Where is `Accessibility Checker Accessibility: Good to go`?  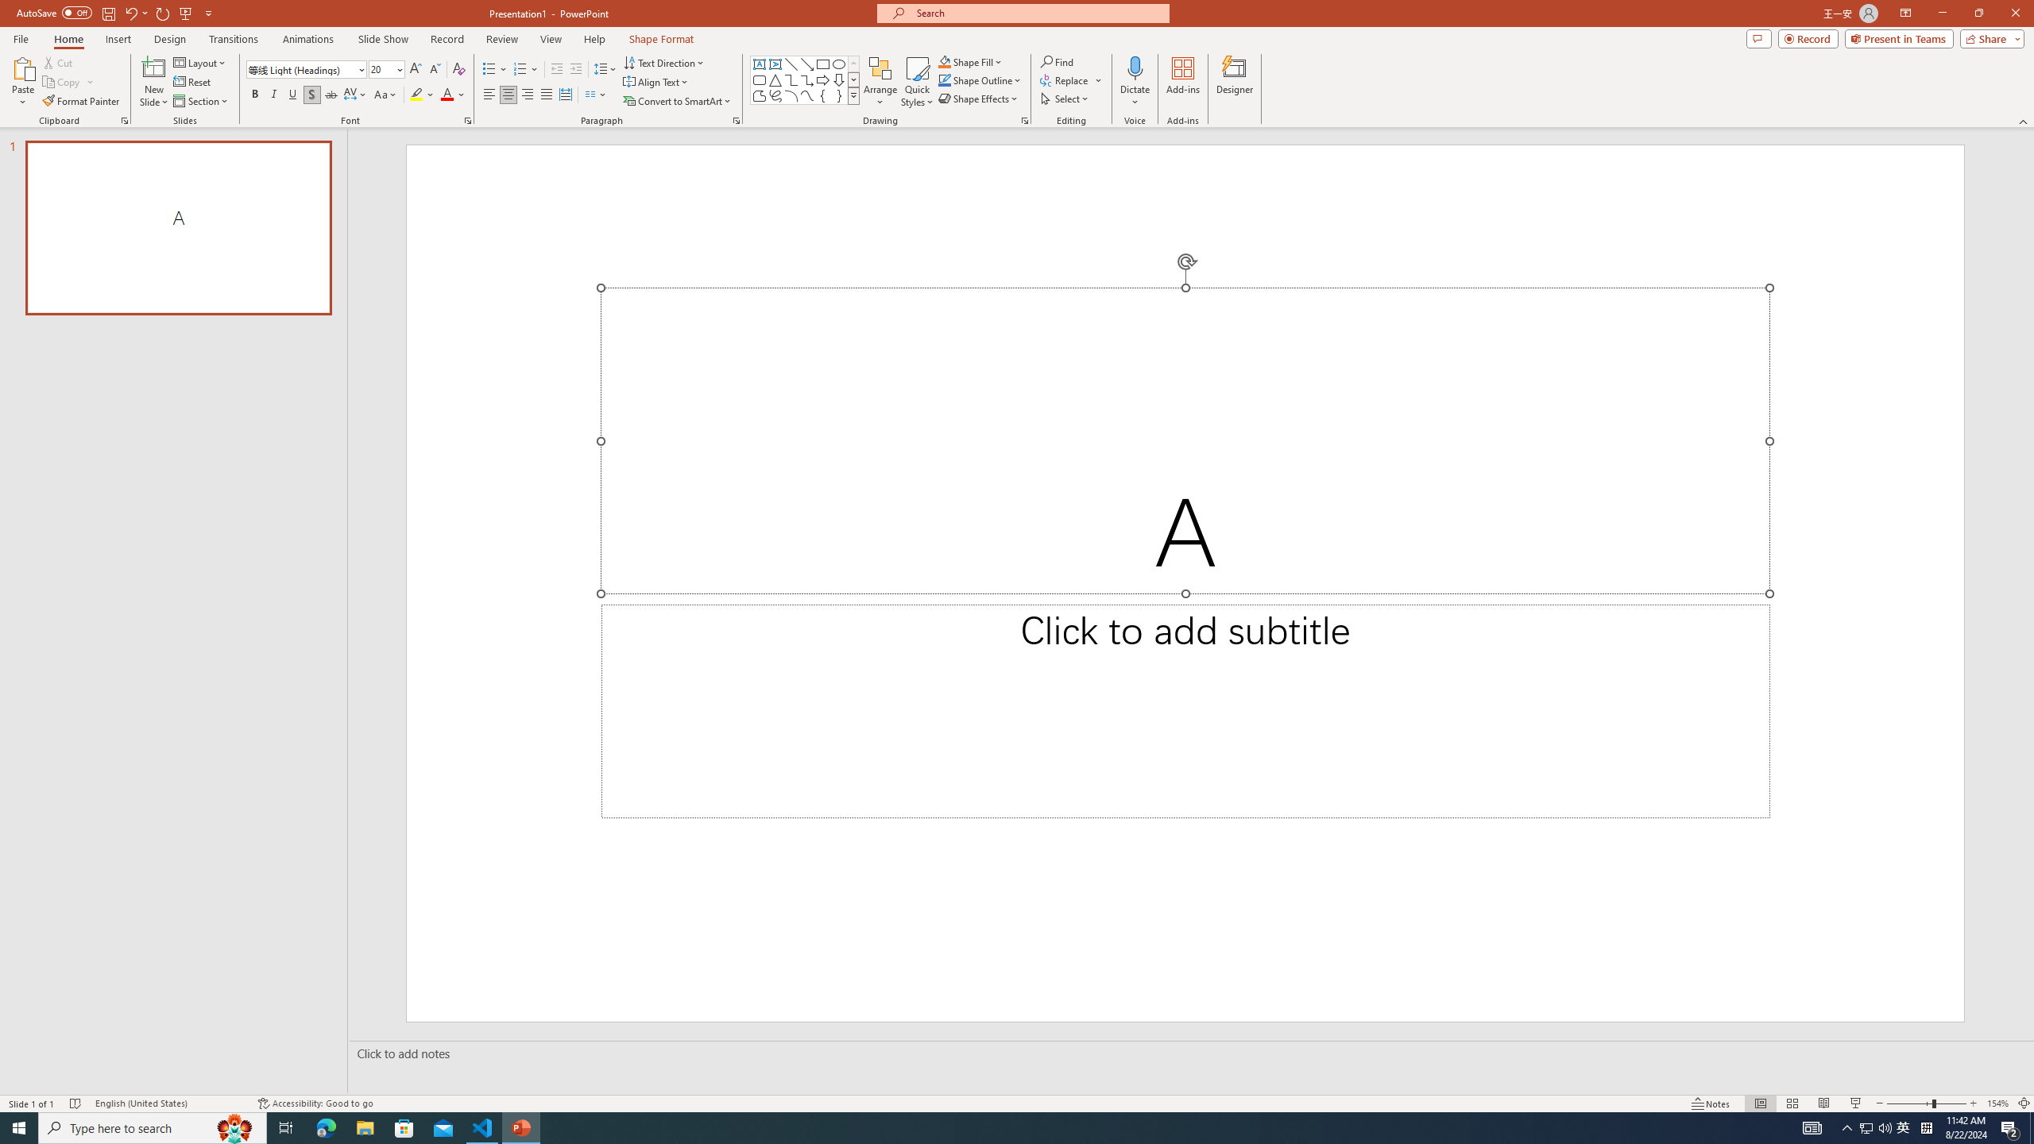
Accessibility Checker Accessibility: Good to go is located at coordinates (316, 1103).